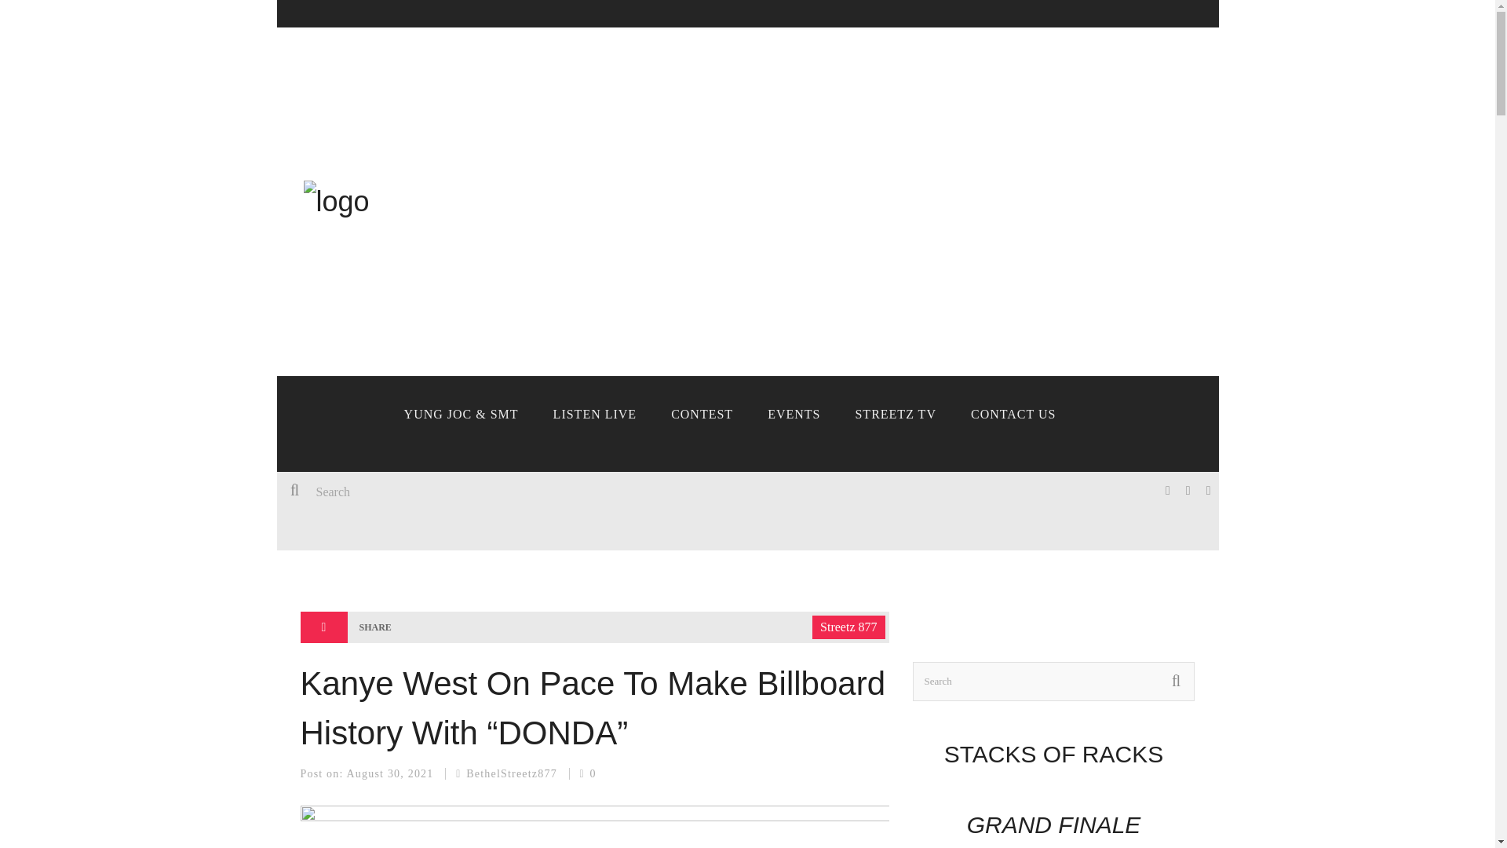  I want to click on Search, so click(512, 492).